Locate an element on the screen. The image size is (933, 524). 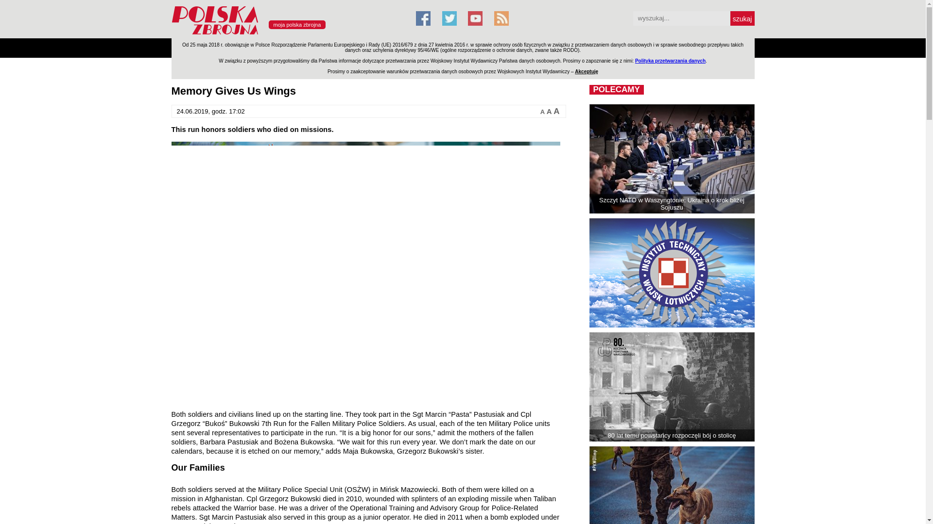
szukaj is located at coordinates (742, 18).